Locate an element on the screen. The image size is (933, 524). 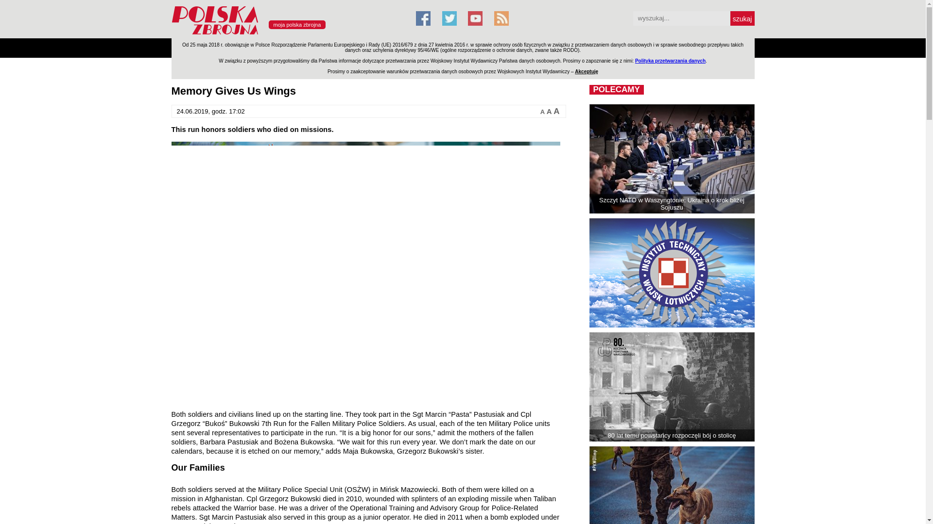
szukaj is located at coordinates (742, 18).